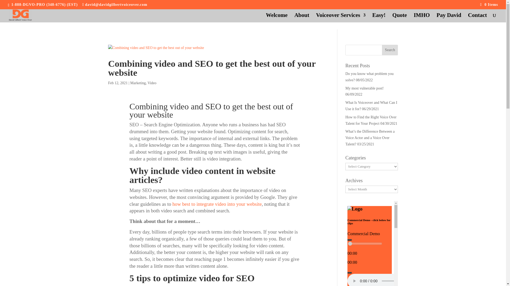 The height and width of the screenshot is (286, 510). I want to click on Welcome, so click(277, 17).